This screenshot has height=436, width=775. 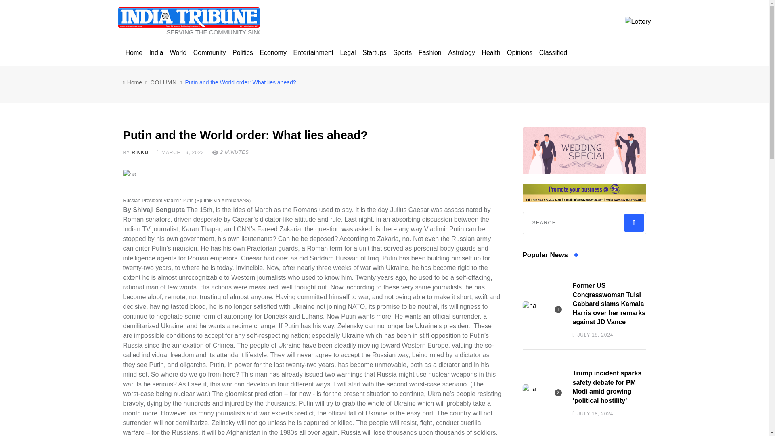 What do you see at coordinates (461, 52) in the screenshot?
I see `Astrology` at bounding box center [461, 52].